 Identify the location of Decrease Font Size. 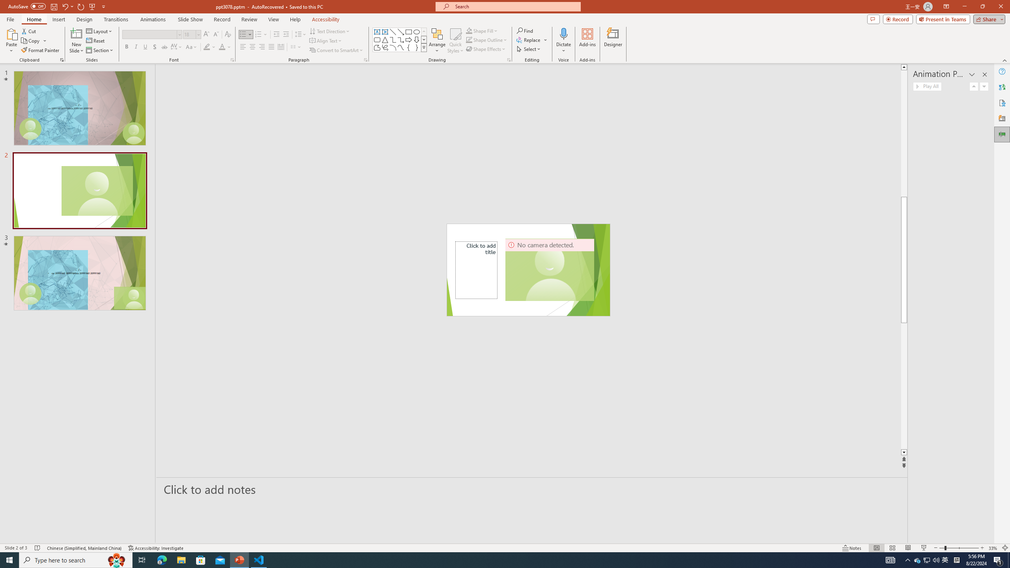
(215, 35).